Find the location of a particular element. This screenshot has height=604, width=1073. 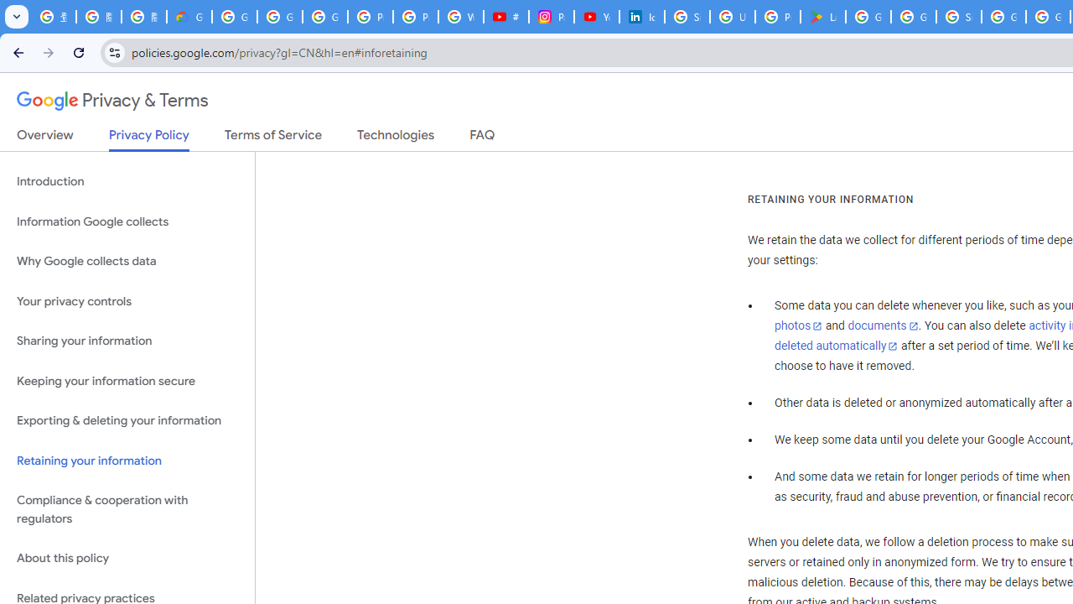

Terms of Service is located at coordinates (273, 138).